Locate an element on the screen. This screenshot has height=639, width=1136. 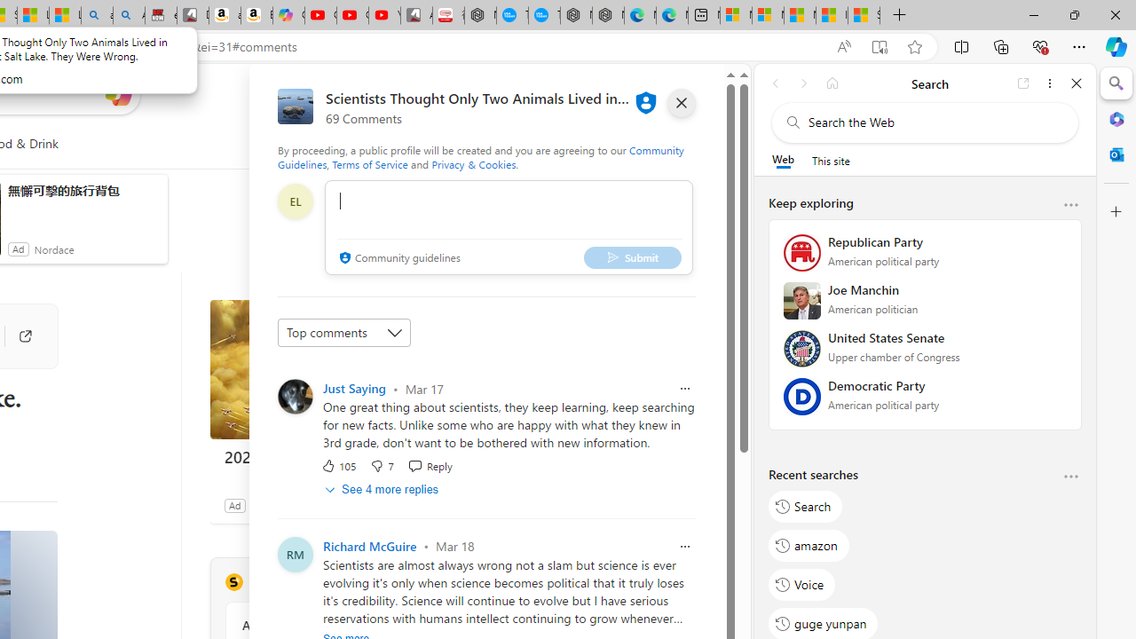
New Tab is located at coordinates (899, 16).